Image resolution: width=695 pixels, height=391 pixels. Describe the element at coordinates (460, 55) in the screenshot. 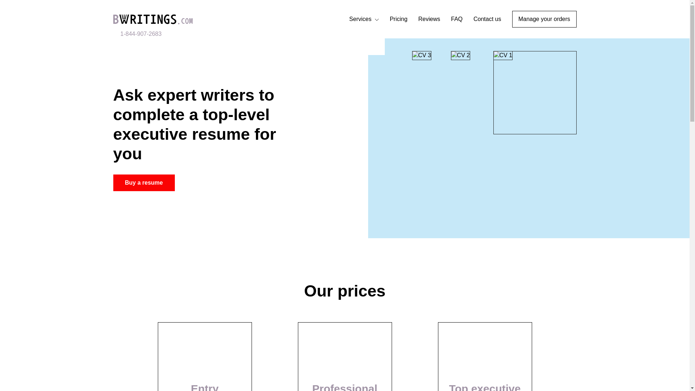

I see `CV 2` at that location.